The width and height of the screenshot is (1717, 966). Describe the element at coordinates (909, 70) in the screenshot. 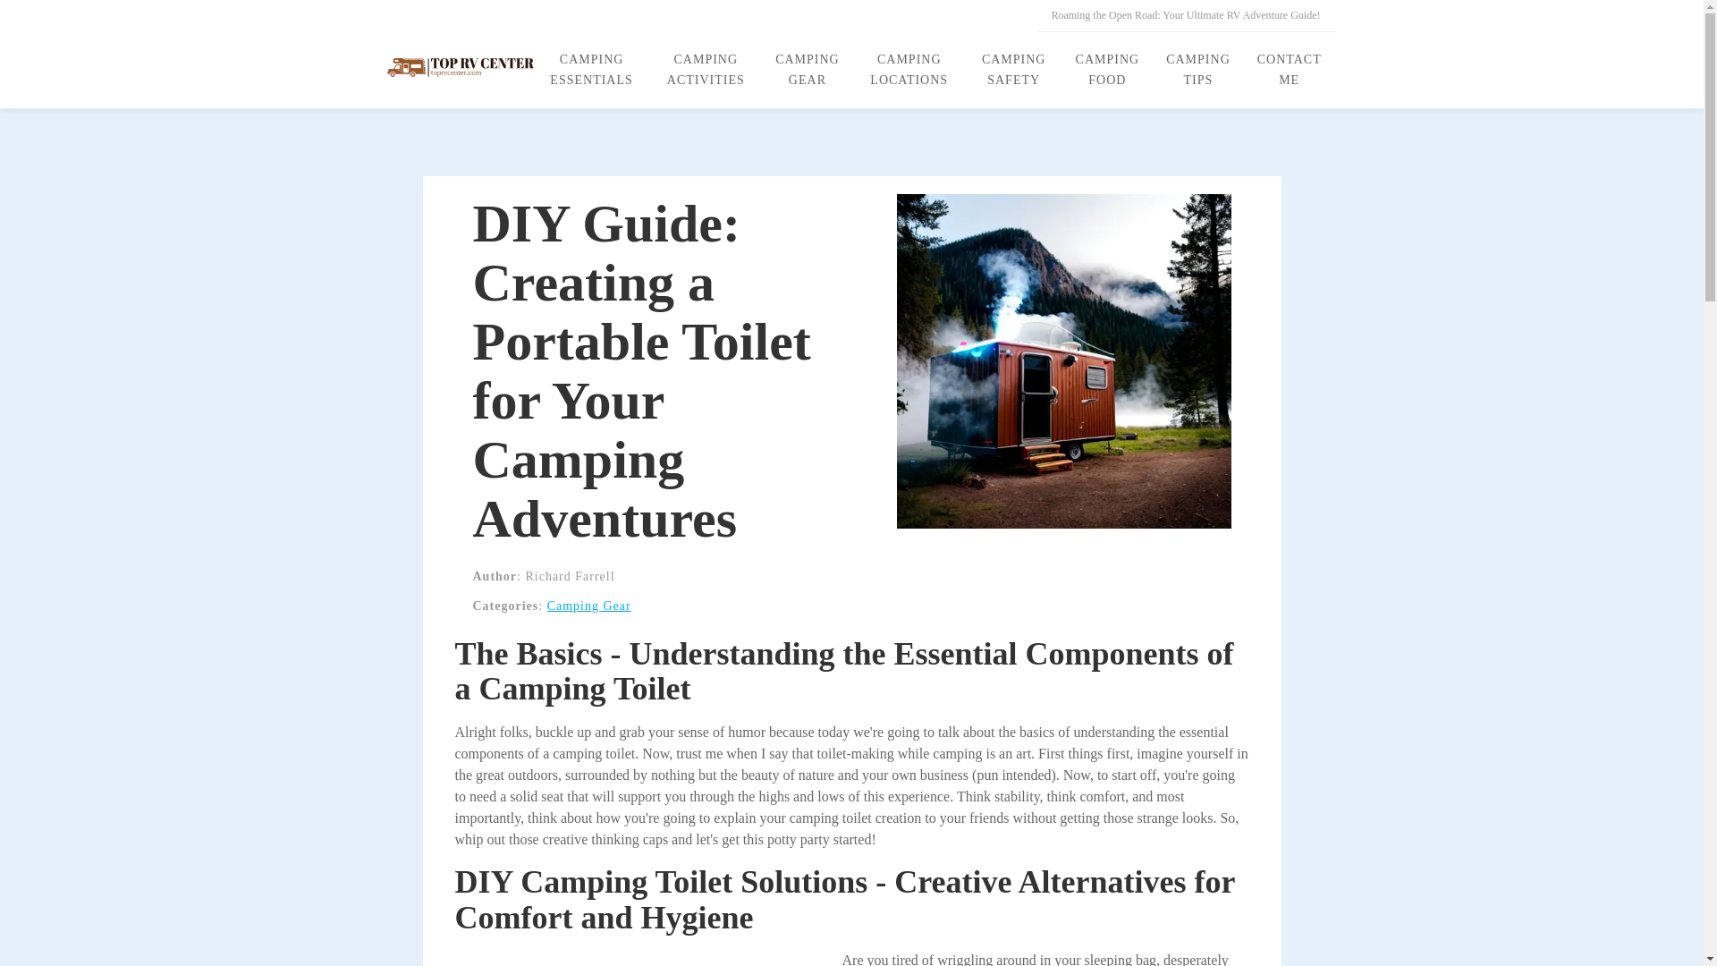

I see `CAMPING LOCATIONS` at that location.